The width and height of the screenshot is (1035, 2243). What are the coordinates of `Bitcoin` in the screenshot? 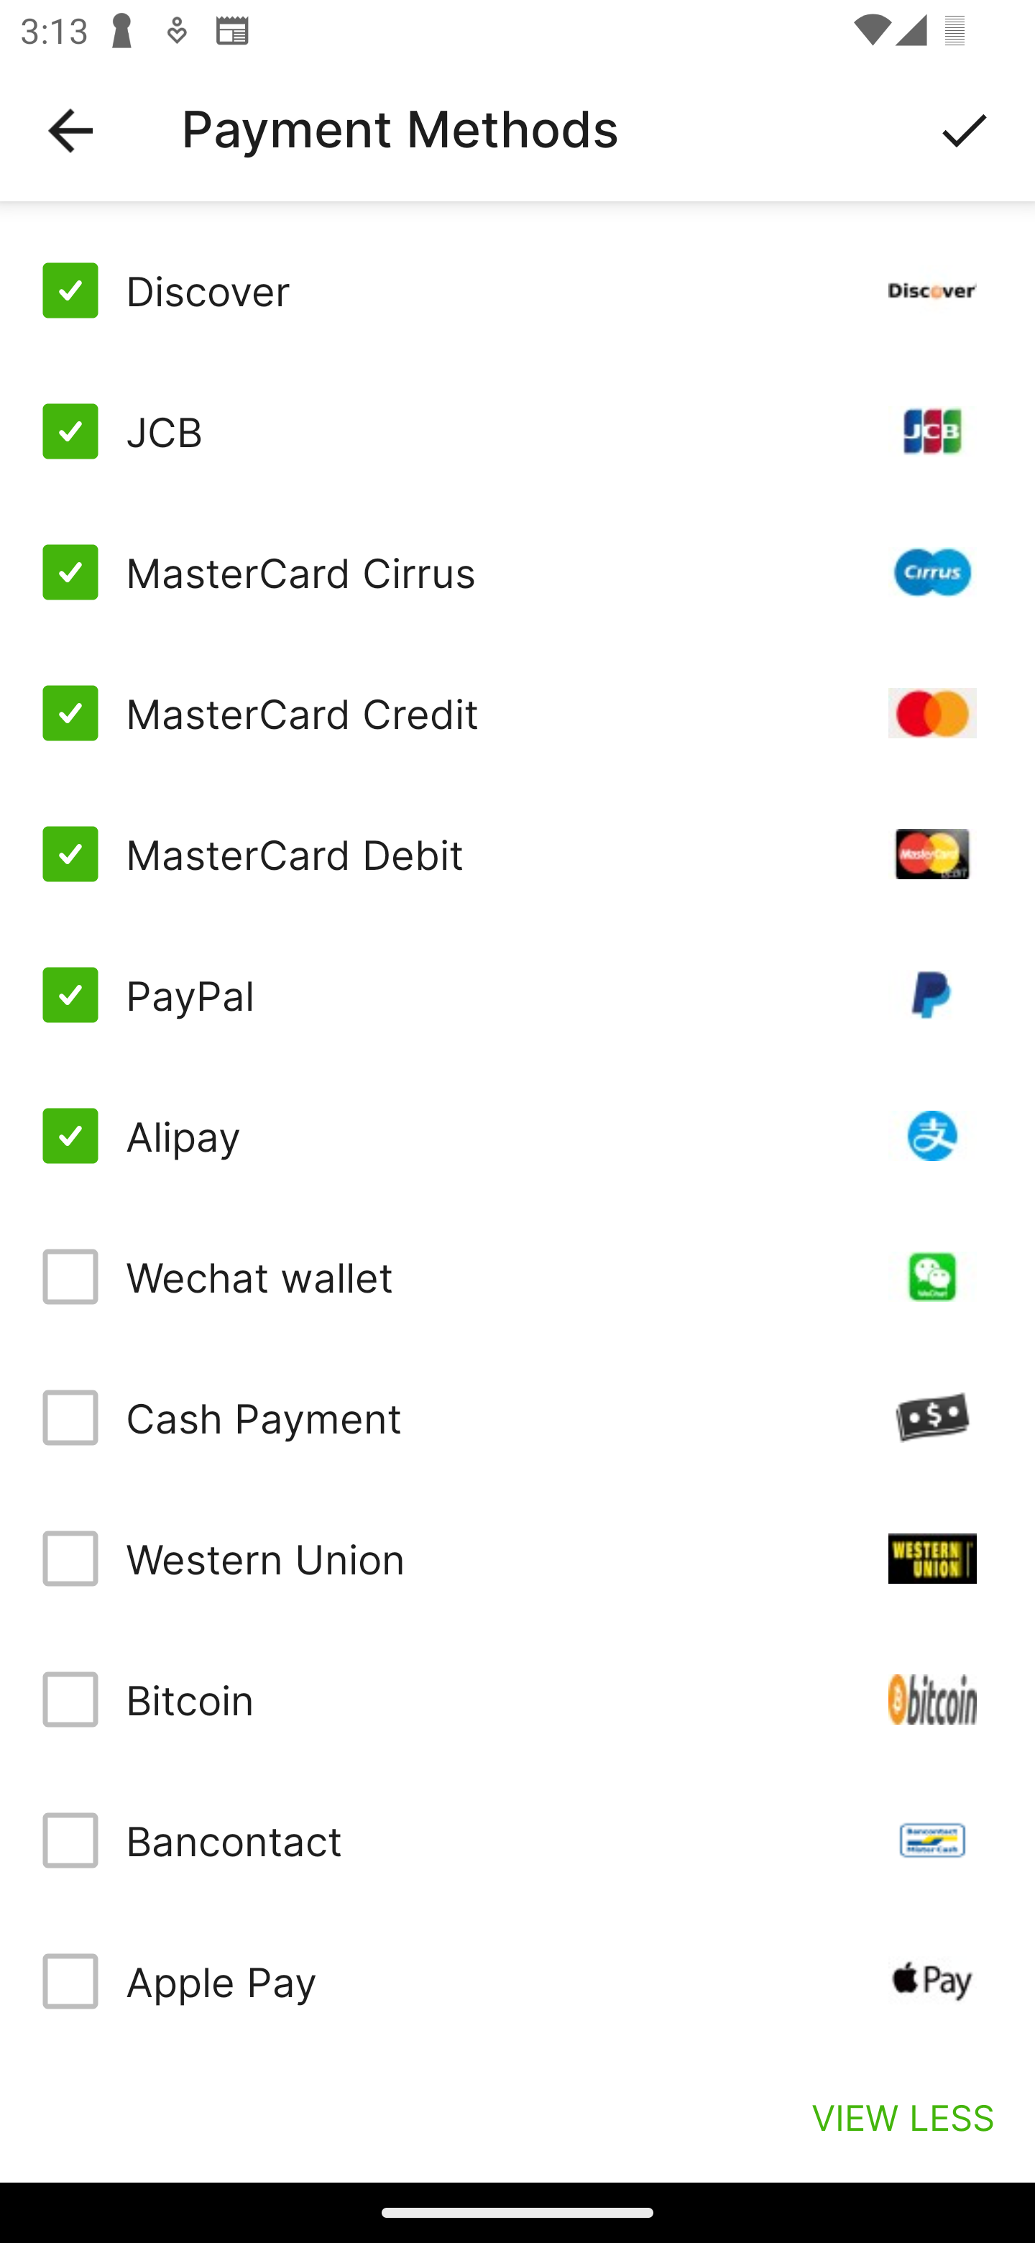 It's located at (517, 1699).